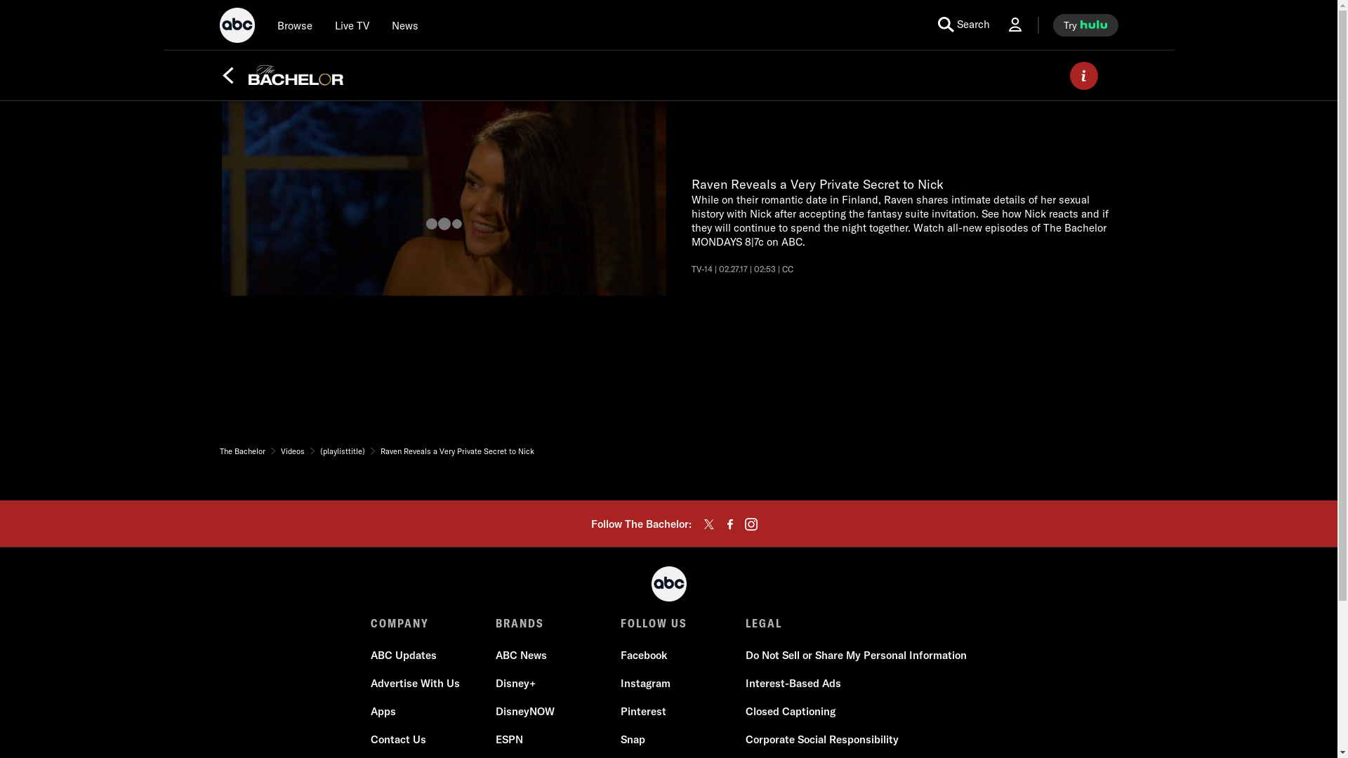  Describe the element at coordinates (521, 656) in the screenshot. I see `ABC News` at that location.